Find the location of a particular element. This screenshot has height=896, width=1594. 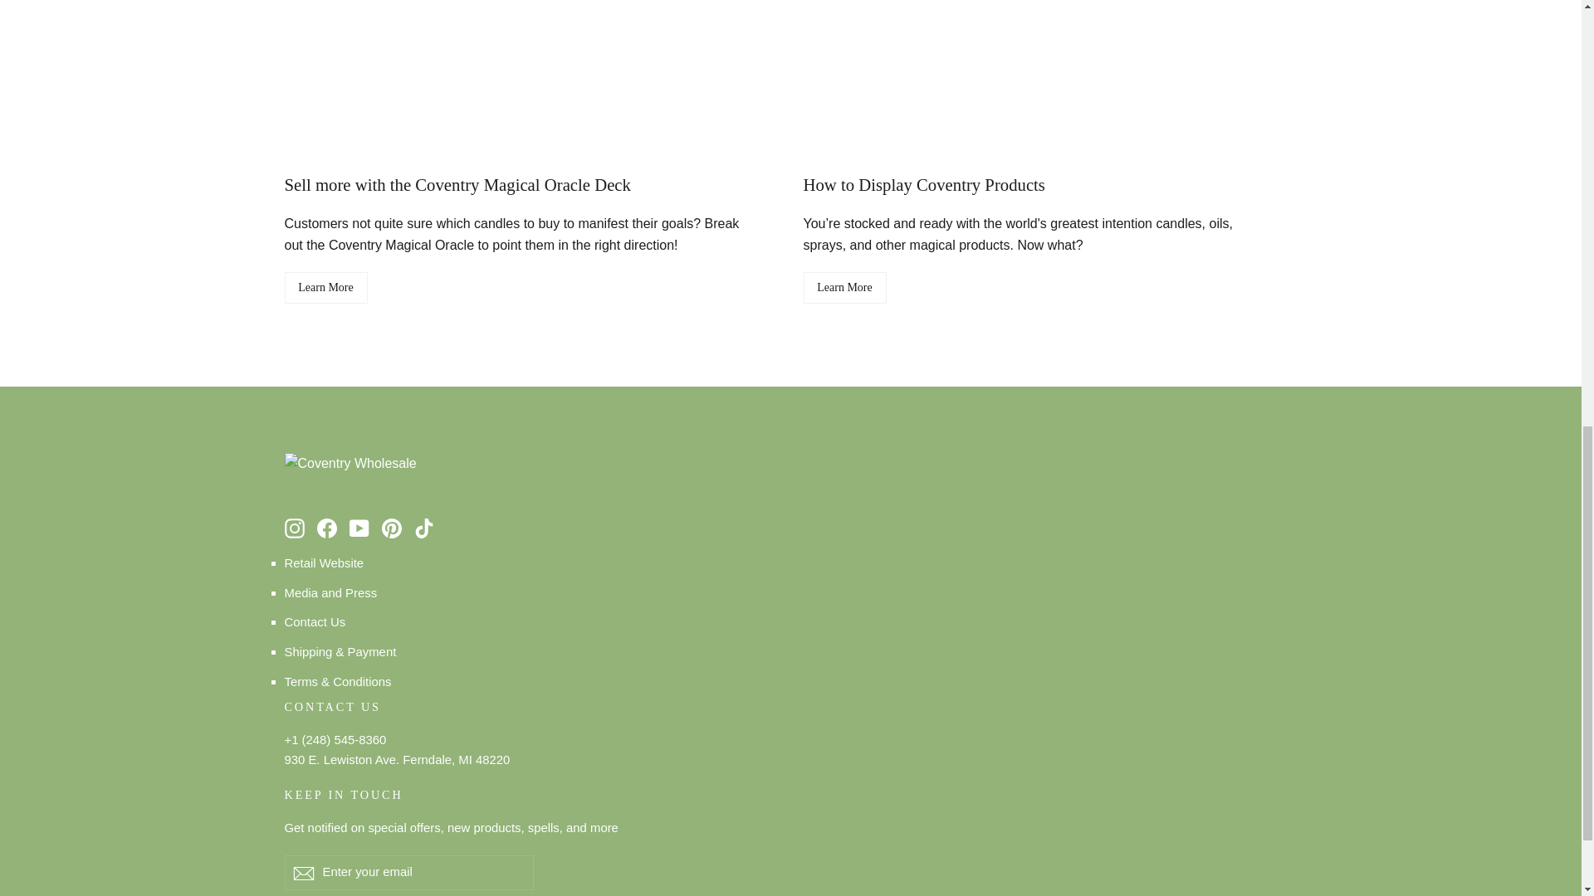

Coventry Wholesale on YouTube is located at coordinates (359, 528).